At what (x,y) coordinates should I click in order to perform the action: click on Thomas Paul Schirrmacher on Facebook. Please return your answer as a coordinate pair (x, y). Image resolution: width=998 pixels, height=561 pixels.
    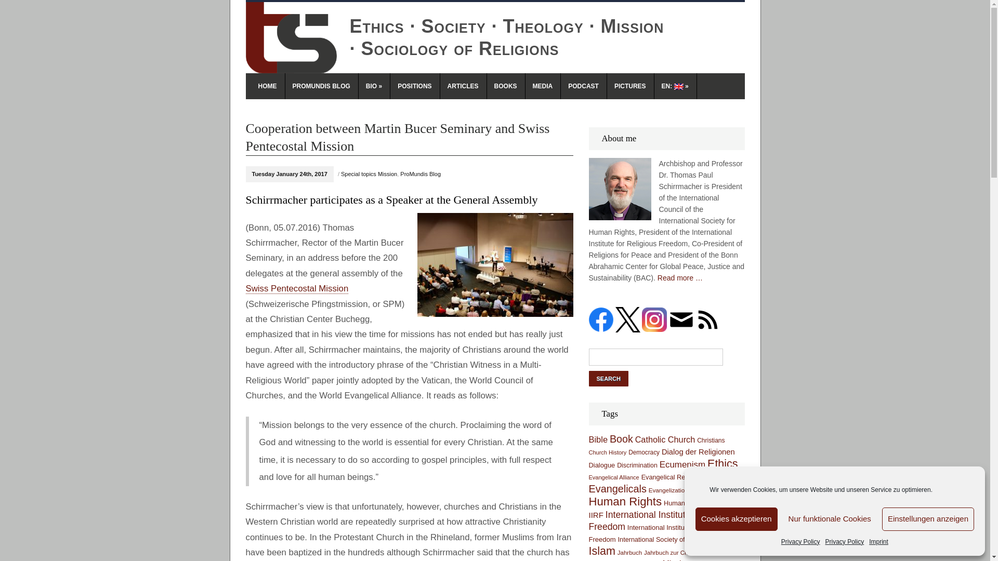
    Looking at the image, I should click on (601, 319).